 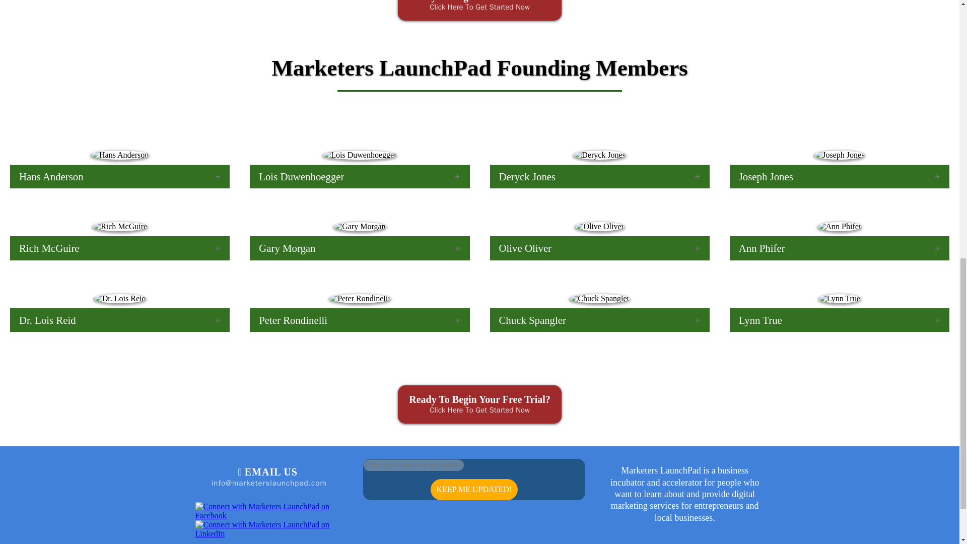 What do you see at coordinates (840, 176) in the screenshot?
I see `Joseph Jones` at bounding box center [840, 176].